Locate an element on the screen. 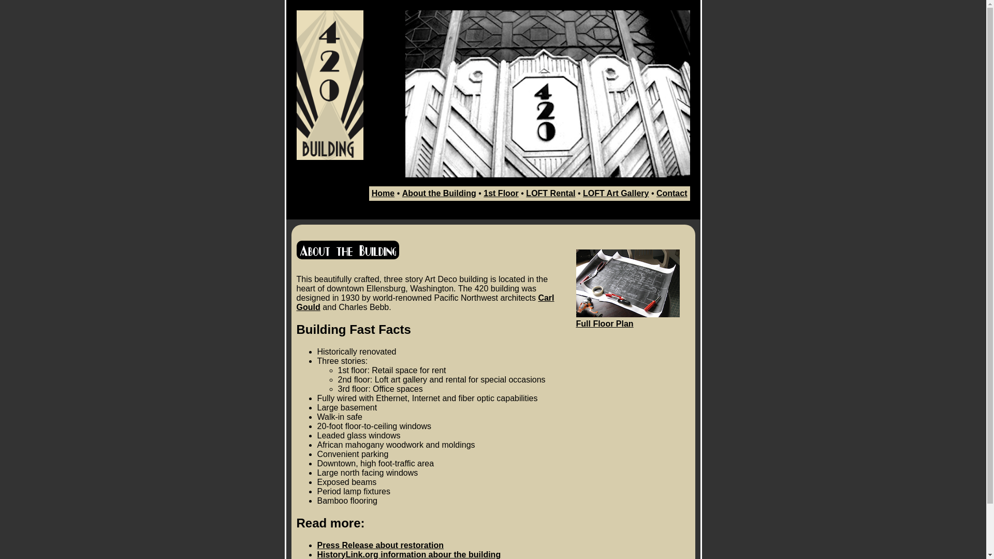 This screenshot has width=994, height=559. LOFT Rental is located at coordinates (551, 194).